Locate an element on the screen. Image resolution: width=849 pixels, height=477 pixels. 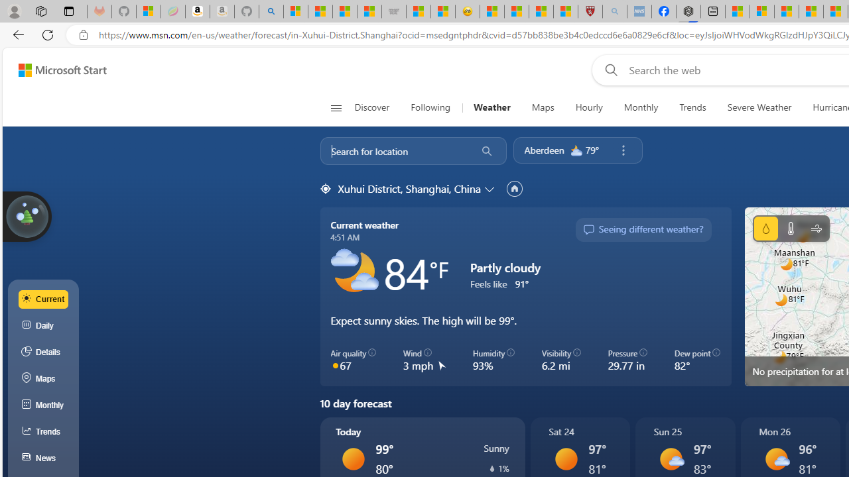
Precipitation is located at coordinates (765, 228).